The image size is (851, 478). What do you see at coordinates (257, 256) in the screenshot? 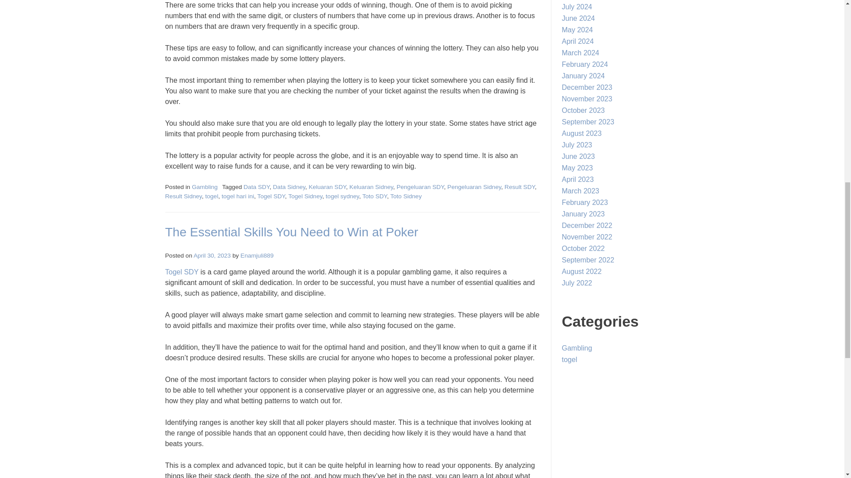
I see `Enamjuli889` at bounding box center [257, 256].